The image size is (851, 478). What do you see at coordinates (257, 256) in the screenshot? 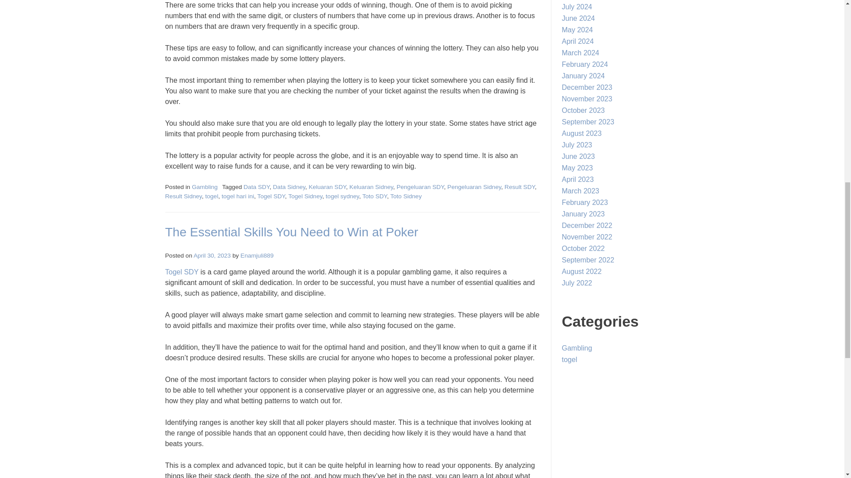
I see `Enamjuli889` at bounding box center [257, 256].